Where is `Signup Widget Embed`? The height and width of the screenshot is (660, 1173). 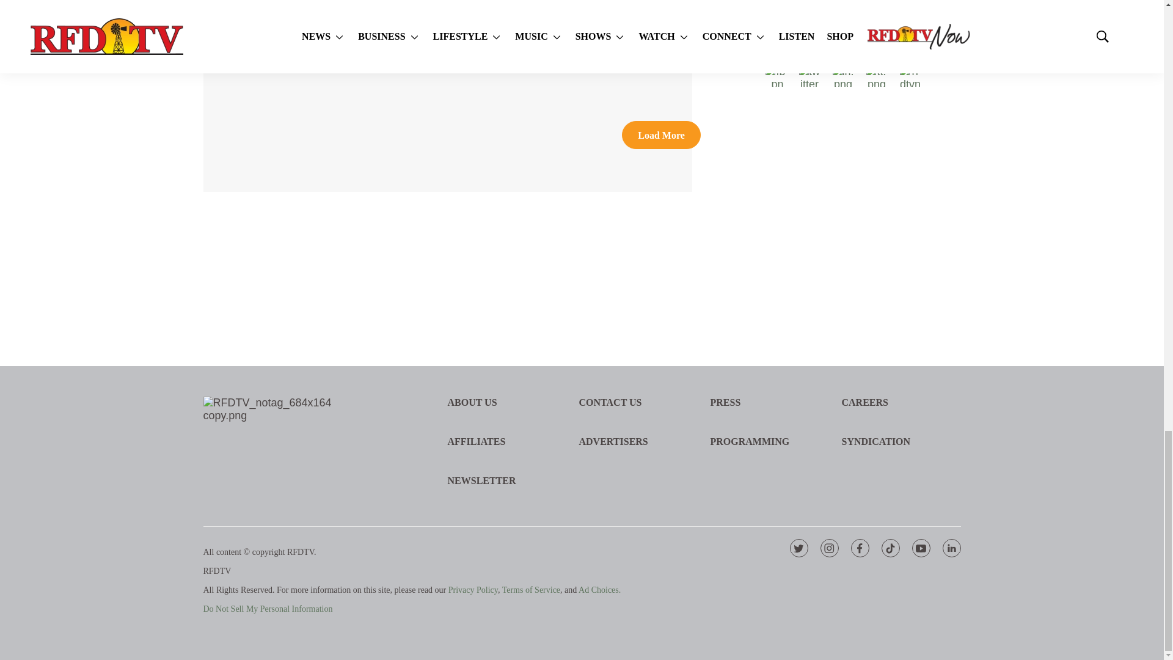
Signup Widget Embed is located at coordinates (863, 183).